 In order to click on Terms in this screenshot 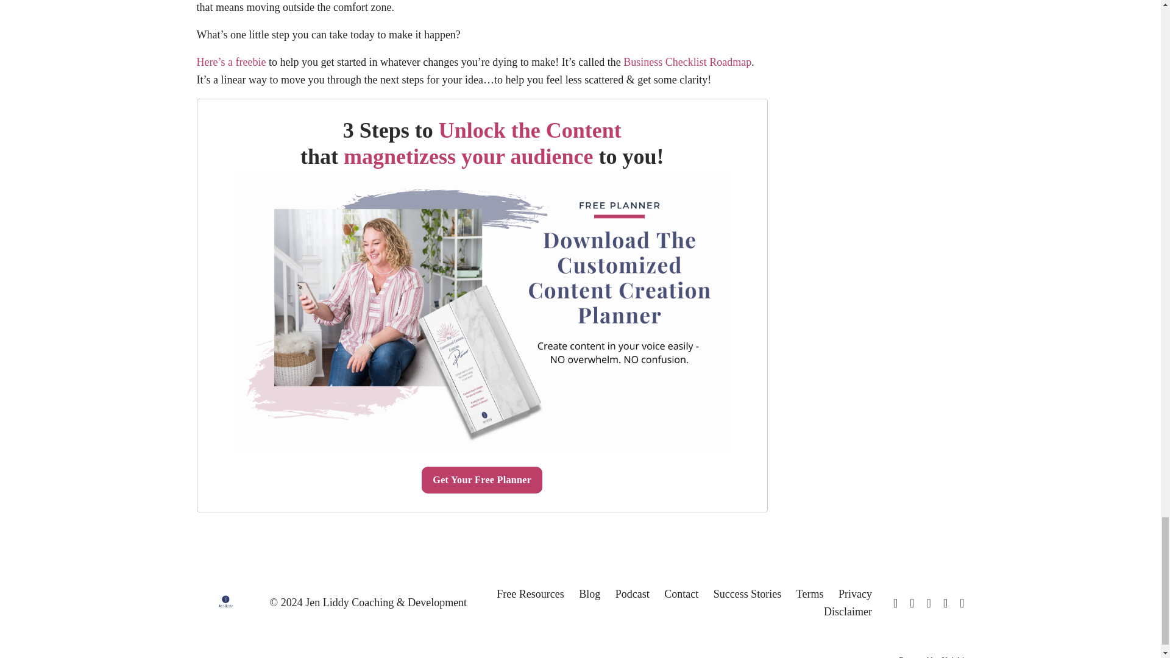, I will do `click(810, 593)`.